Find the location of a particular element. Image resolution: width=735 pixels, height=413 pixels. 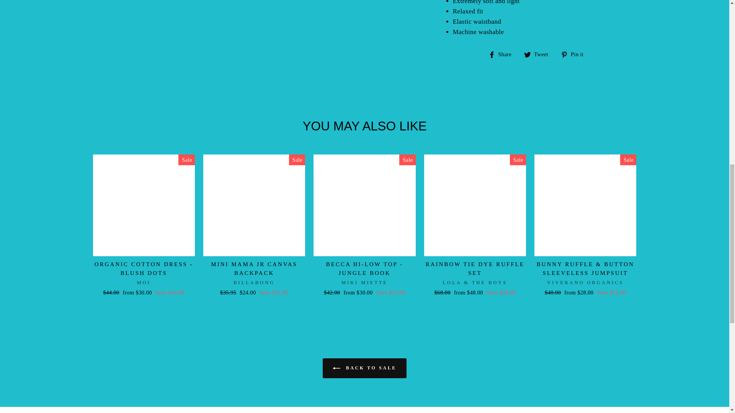

Share on Facebook is located at coordinates (503, 54).